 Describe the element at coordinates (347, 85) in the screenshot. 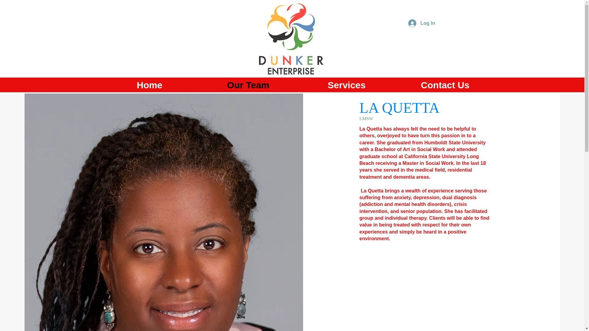

I see `Services` at that location.